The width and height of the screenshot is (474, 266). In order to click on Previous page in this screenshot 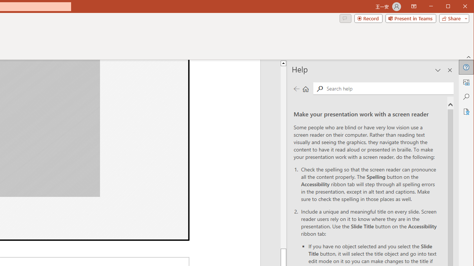, I will do `click(296, 89)`.